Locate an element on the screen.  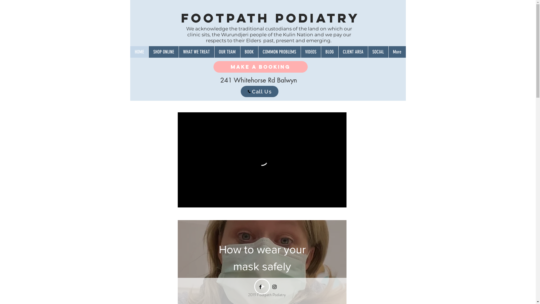
BOOK is located at coordinates (249, 52).